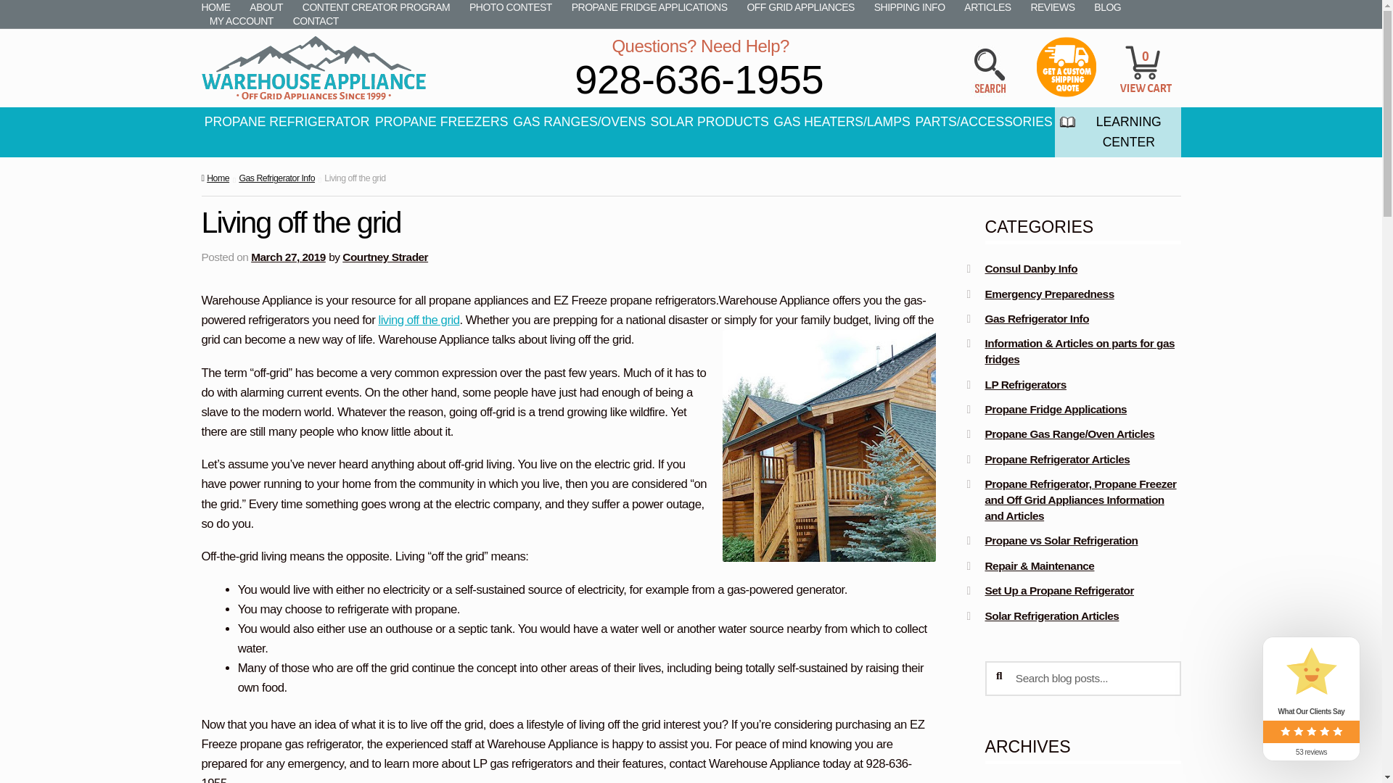 Image resolution: width=1393 pixels, height=783 pixels. I want to click on HOME, so click(220, 7).